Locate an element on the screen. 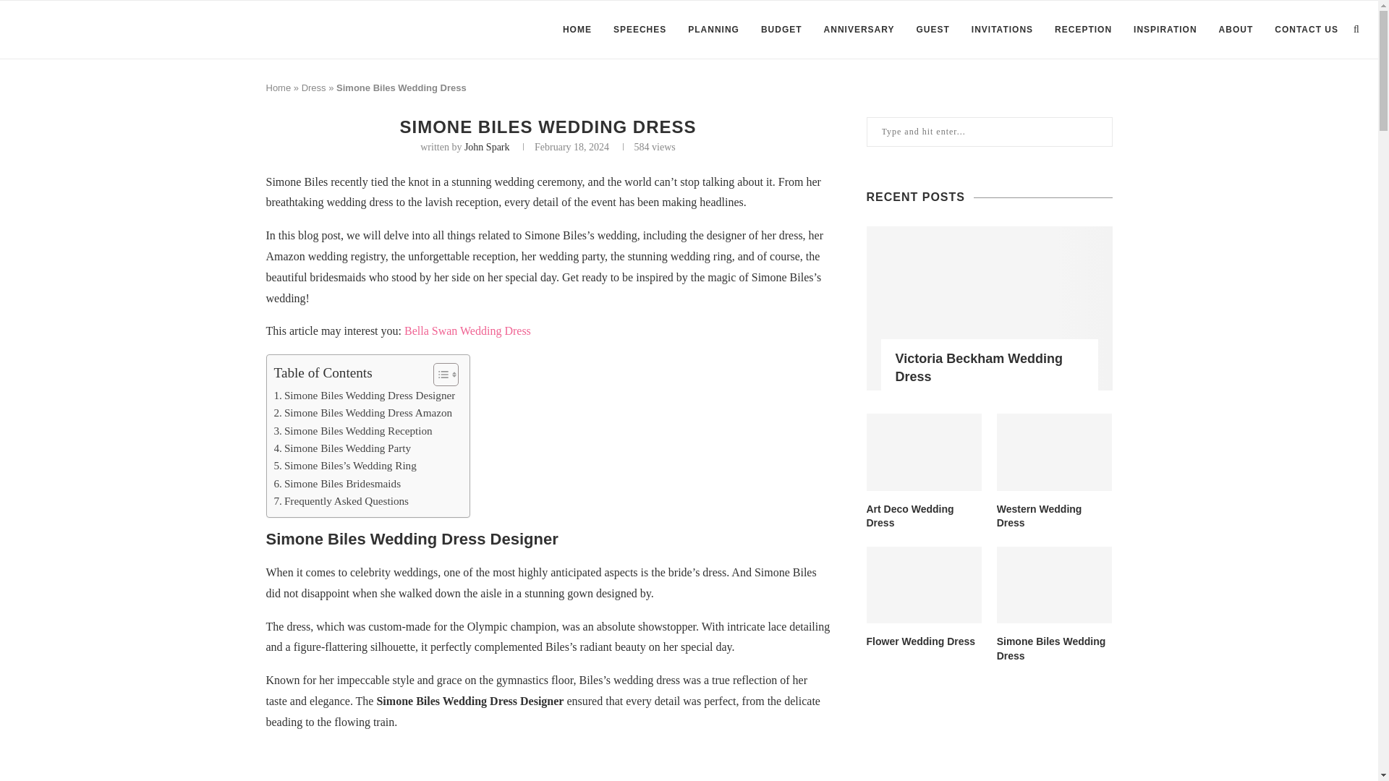 This screenshot has width=1389, height=781. SPEECHES is located at coordinates (640, 30).